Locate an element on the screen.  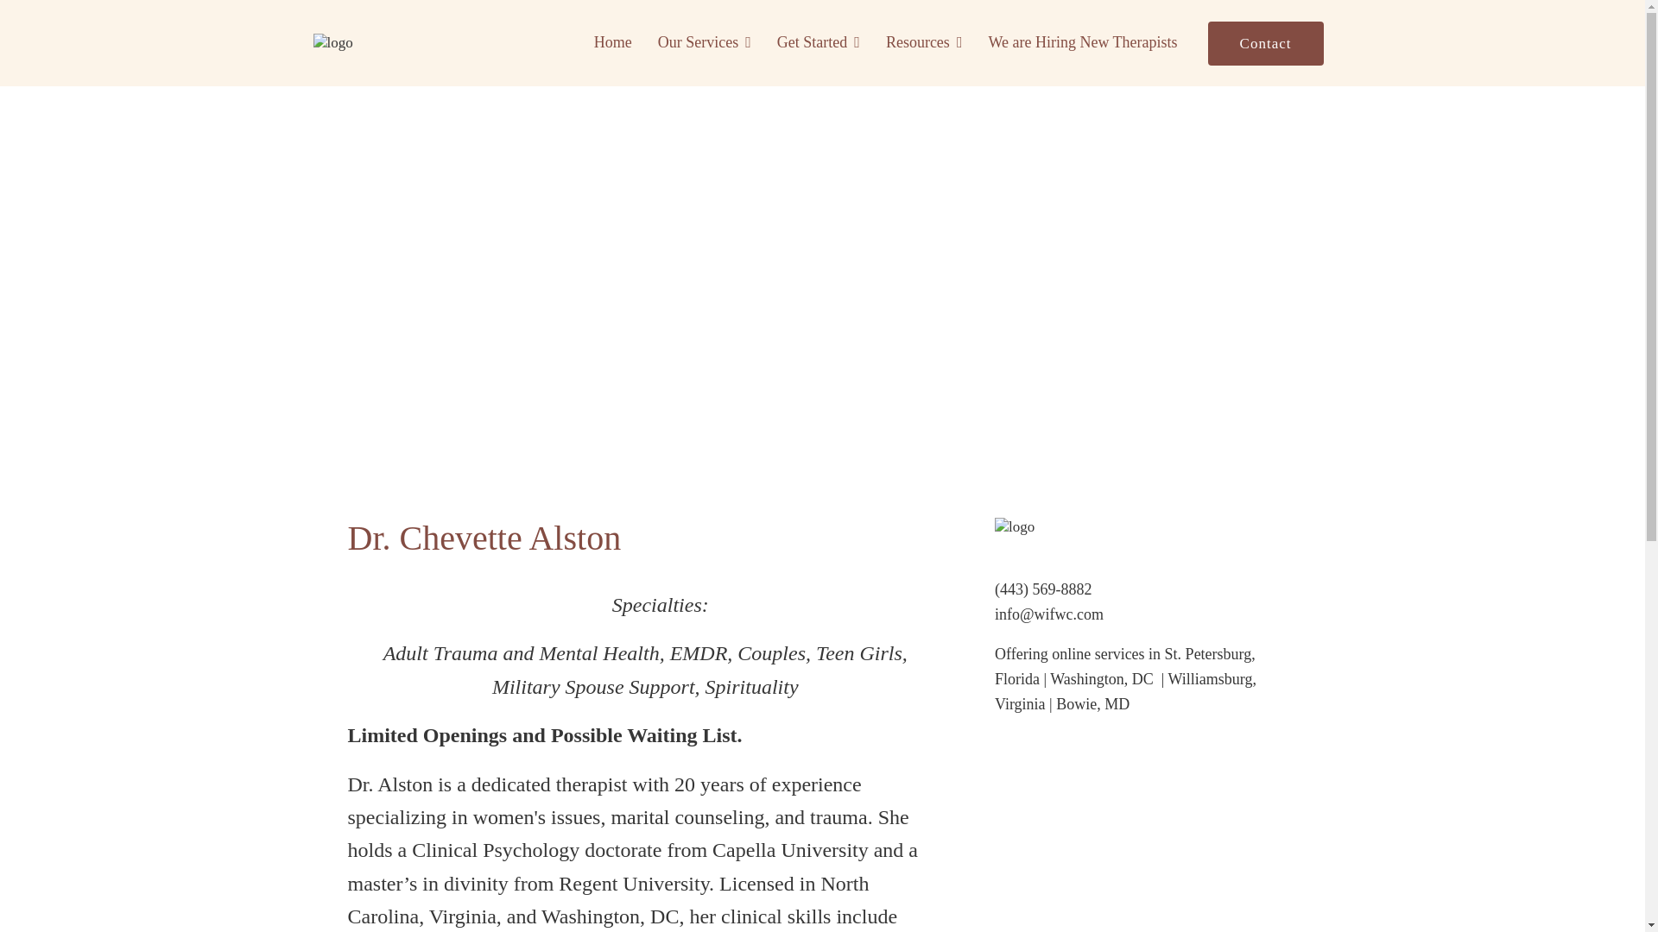
We are Hiring New Therapists is located at coordinates (1083, 42).